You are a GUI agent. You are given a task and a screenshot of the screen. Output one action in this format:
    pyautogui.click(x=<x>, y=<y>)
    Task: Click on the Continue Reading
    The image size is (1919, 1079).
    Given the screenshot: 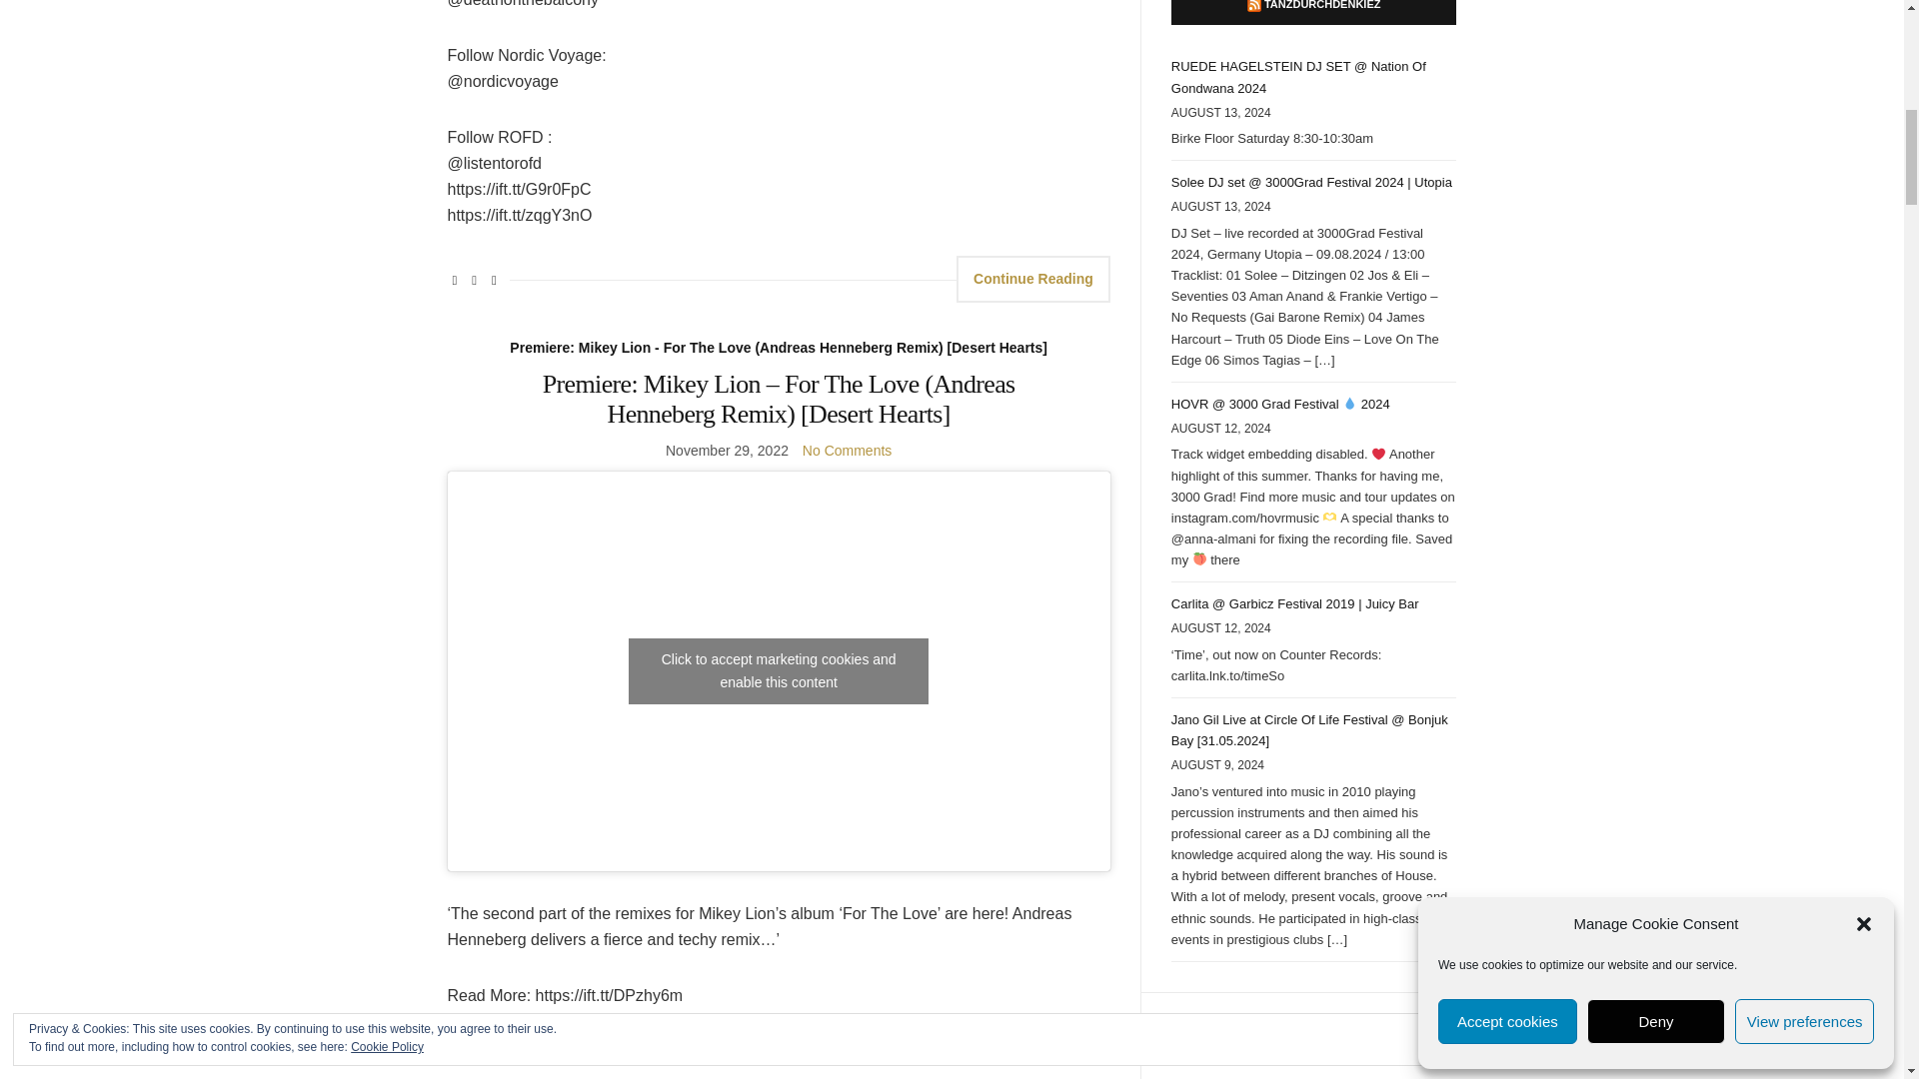 What is the action you would take?
    pyautogui.click(x=1033, y=279)
    